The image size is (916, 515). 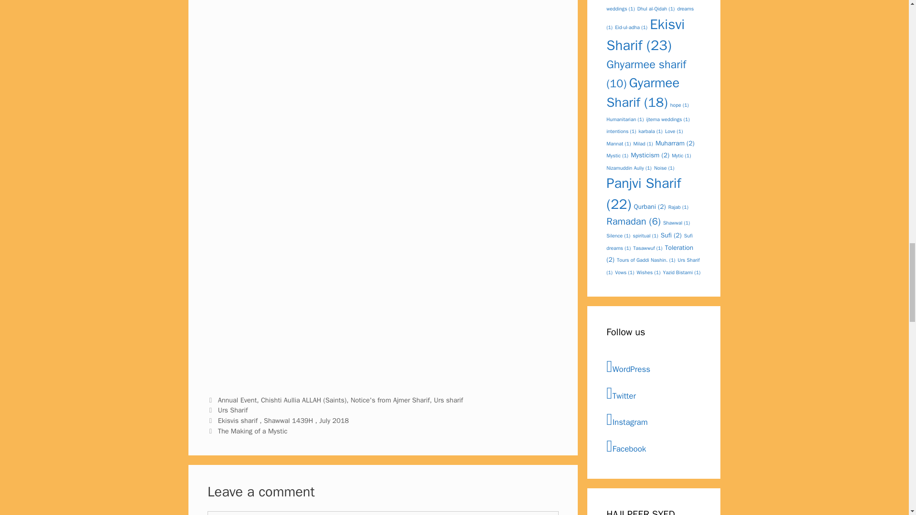 What do you see at coordinates (252, 431) in the screenshot?
I see `The Making of a Mystic` at bounding box center [252, 431].